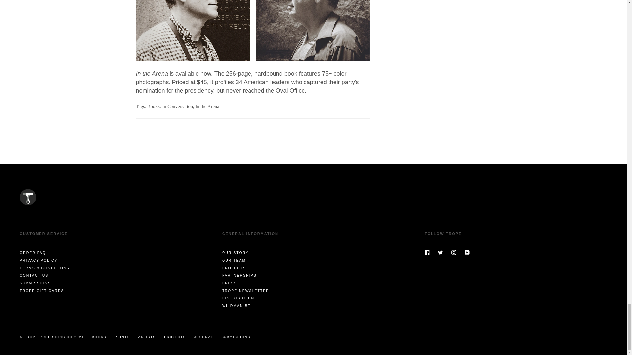  Describe the element at coordinates (467, 252) in the screenshot. I see `Trope Publishing Co on YouTube` at that location.